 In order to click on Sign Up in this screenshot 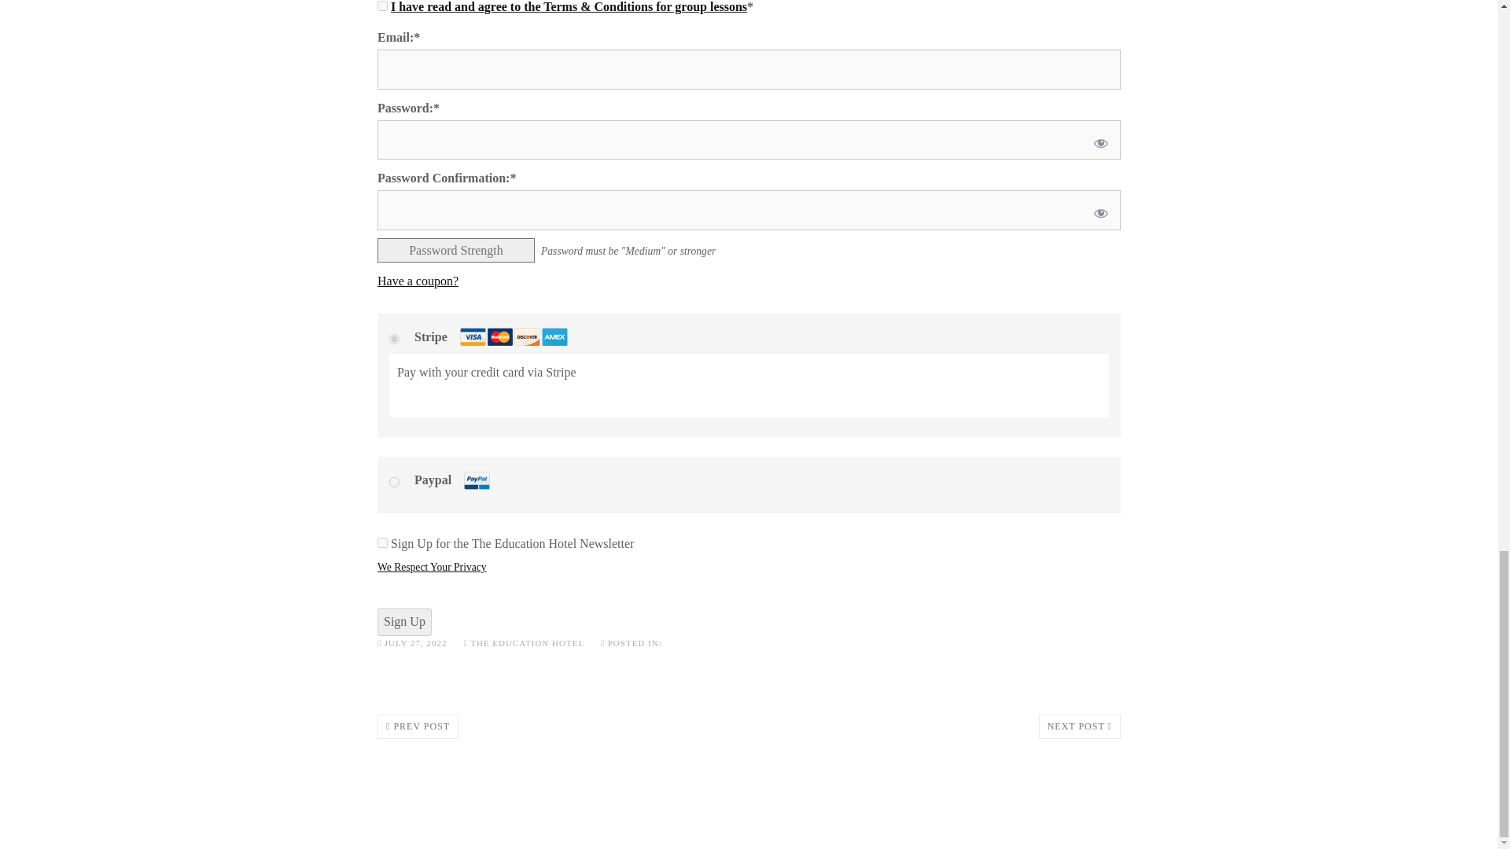, I will do `click(404, 622)`.